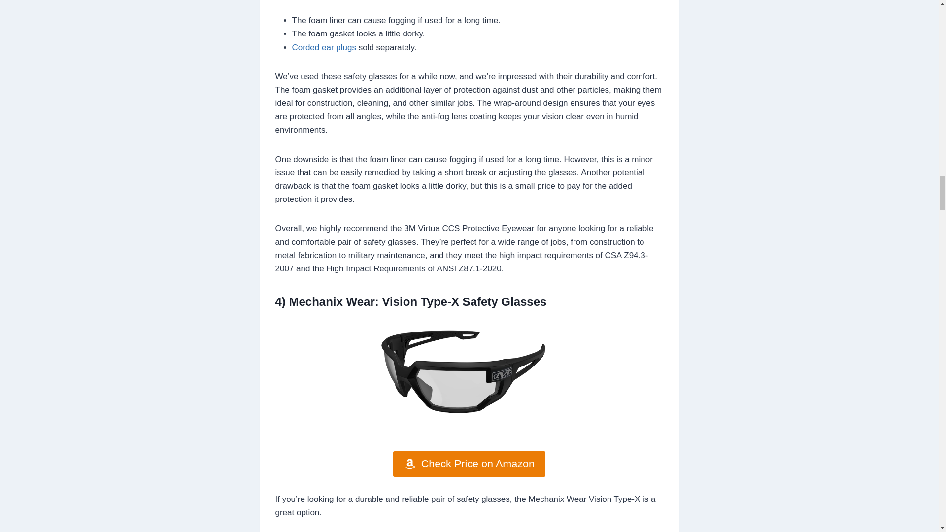 This screenshot has width=946, height=532. Describe the element at coordinates (469, 464) in the screenshot. I see `Check Price on Amazon` at that location.